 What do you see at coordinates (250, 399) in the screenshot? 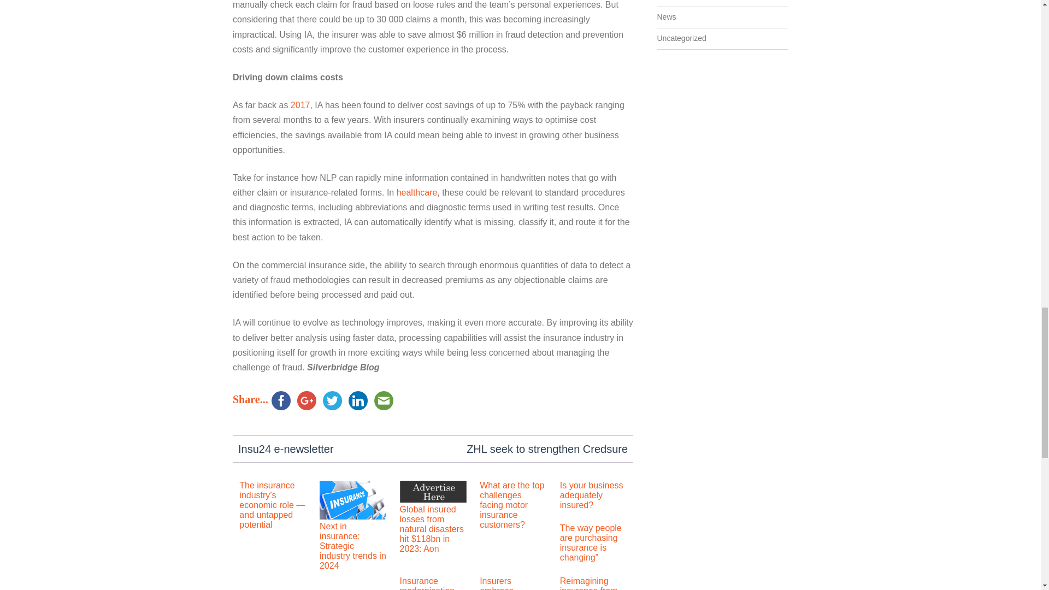
I see `Share...` at bounding box center [250, 399].